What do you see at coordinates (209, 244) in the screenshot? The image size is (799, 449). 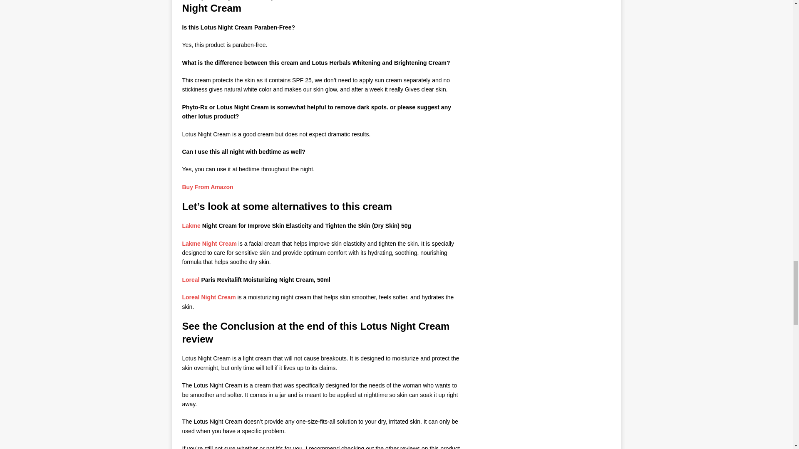 I see `Lakme Night Cream` at bounding box center [209, 244].